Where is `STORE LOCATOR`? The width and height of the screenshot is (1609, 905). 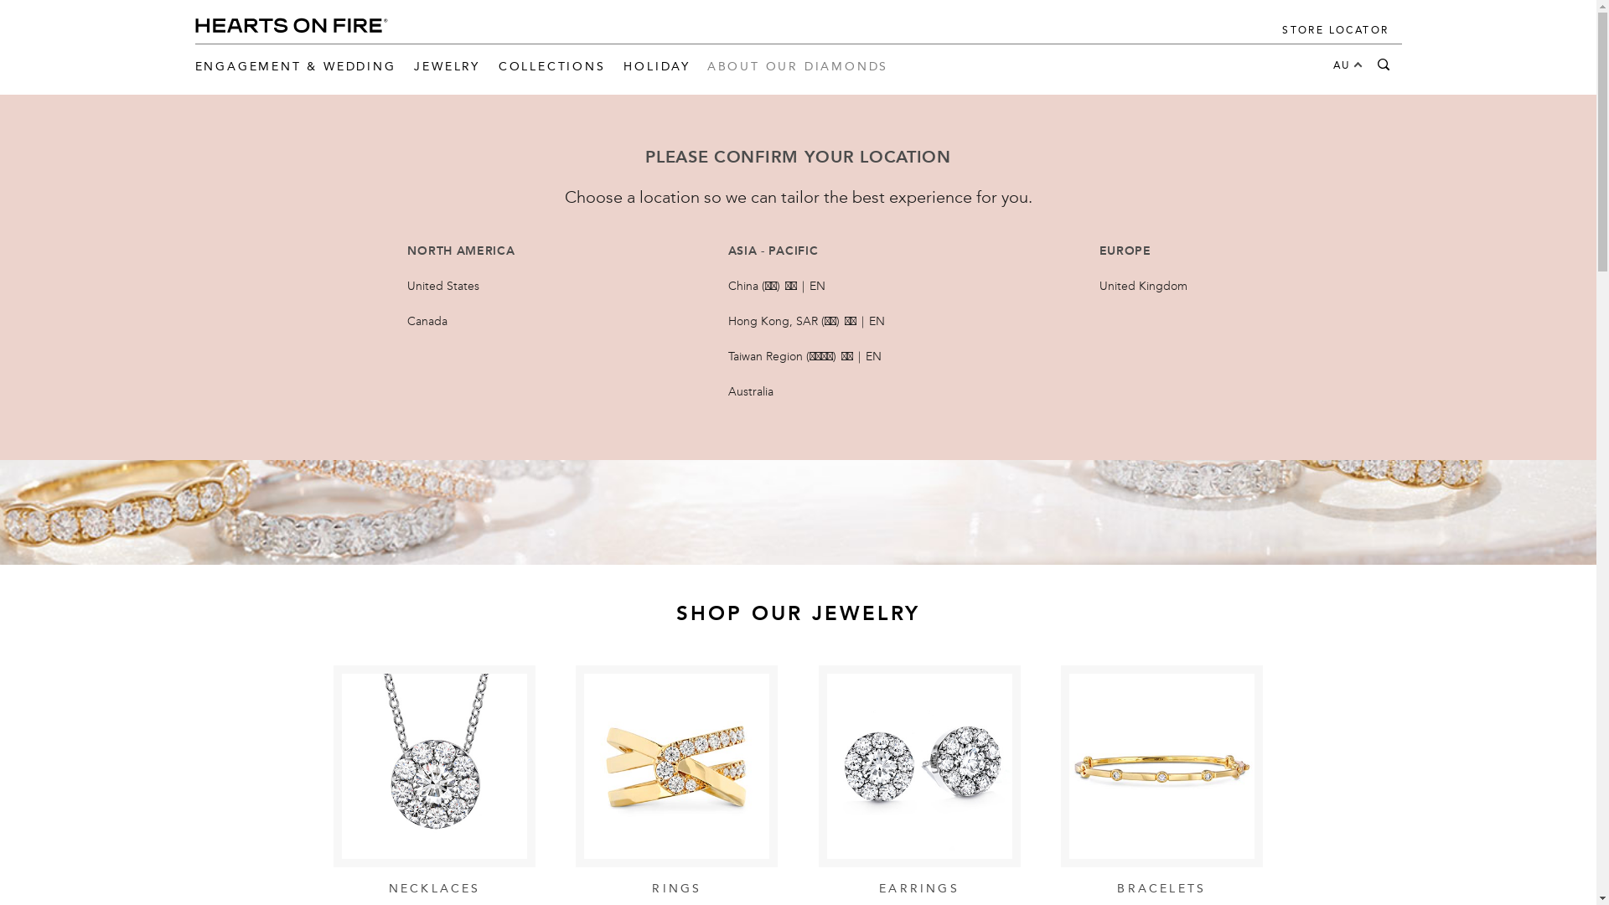
STORE LOCATOR is located at coordinates (1336, 26).